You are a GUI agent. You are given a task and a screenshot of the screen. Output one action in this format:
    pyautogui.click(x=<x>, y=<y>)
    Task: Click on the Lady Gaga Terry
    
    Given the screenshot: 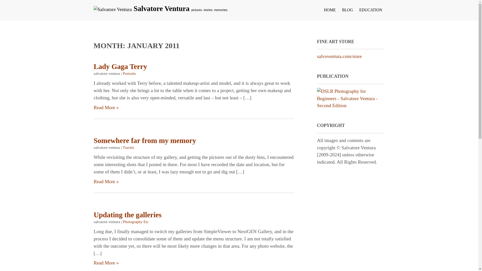 What is the action you would take?
    pyautogui.click(x=120, y=66)
    